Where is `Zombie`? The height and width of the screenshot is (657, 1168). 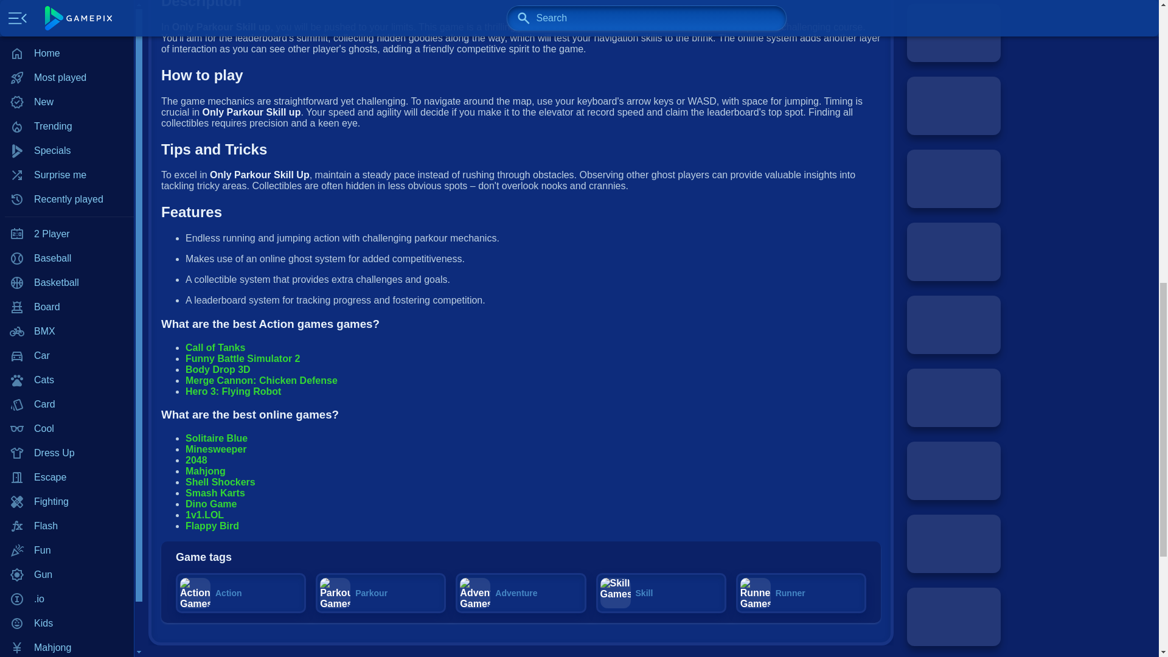 Zombie is located at coordinates (67, 307).